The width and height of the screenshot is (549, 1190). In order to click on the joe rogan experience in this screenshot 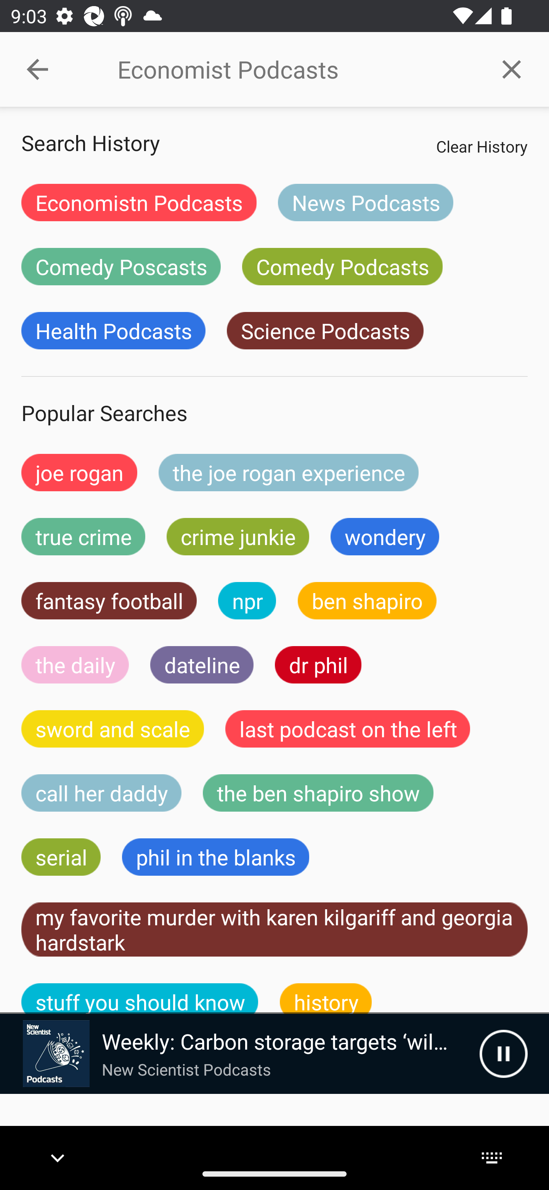, I will do `click(289, 472)`.